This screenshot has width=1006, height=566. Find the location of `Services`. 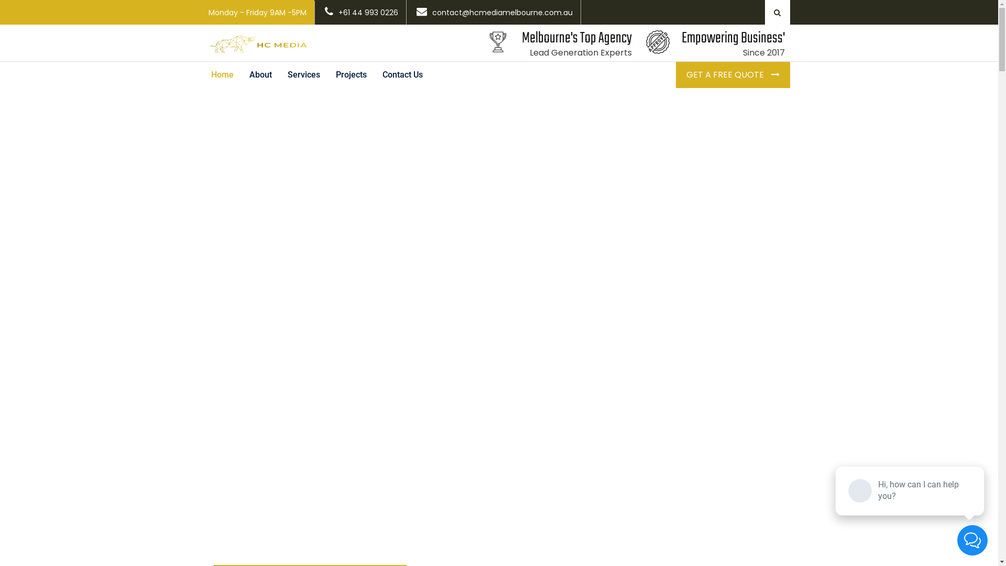

Services is located at coordinates (304, 75).